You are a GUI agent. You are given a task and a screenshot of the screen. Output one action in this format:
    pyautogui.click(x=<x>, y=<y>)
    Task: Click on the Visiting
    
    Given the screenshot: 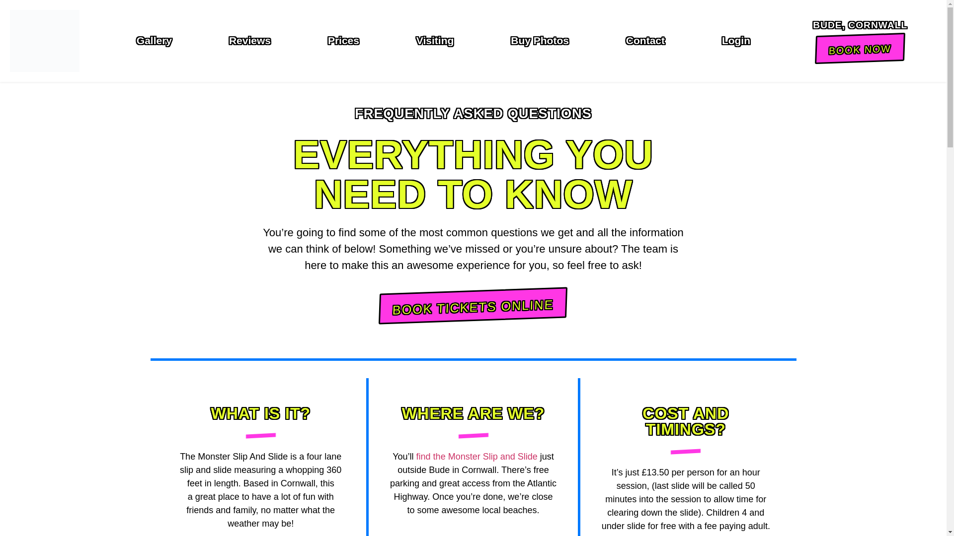 What is the action you would take?
    pyautogui.click(x=434, y=41)
    